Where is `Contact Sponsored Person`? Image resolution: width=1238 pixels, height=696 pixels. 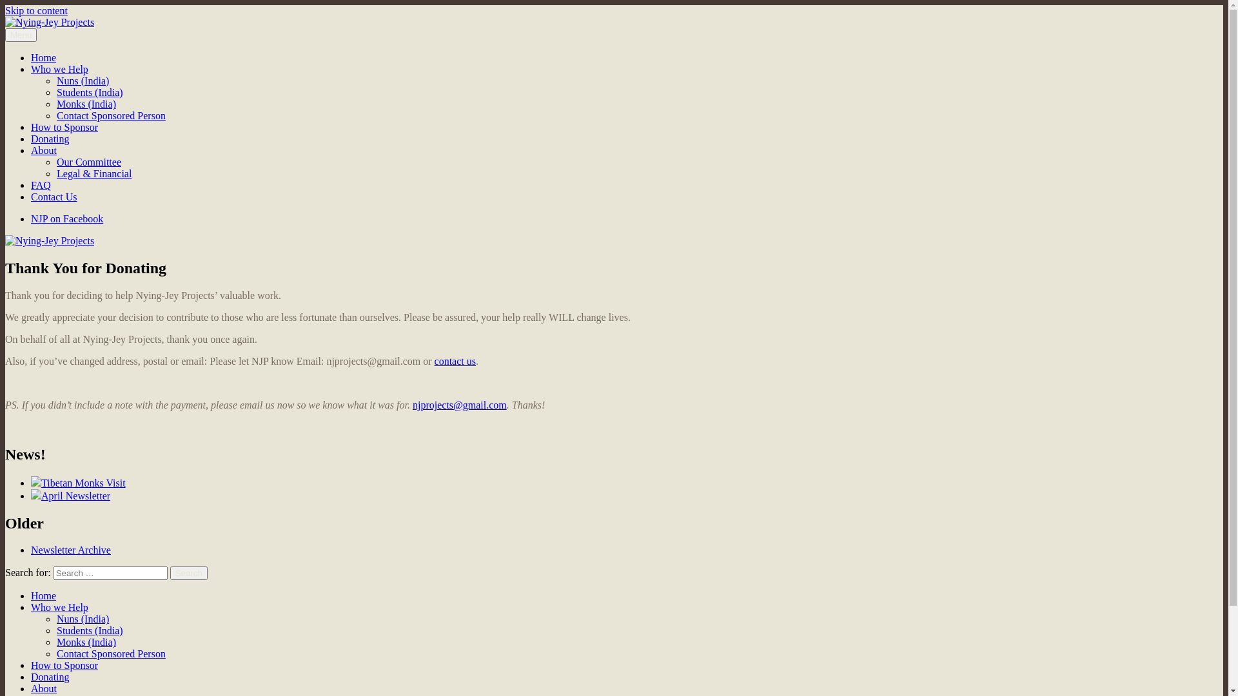 Contact Sponsored Person is located at coordinates (111, 653).